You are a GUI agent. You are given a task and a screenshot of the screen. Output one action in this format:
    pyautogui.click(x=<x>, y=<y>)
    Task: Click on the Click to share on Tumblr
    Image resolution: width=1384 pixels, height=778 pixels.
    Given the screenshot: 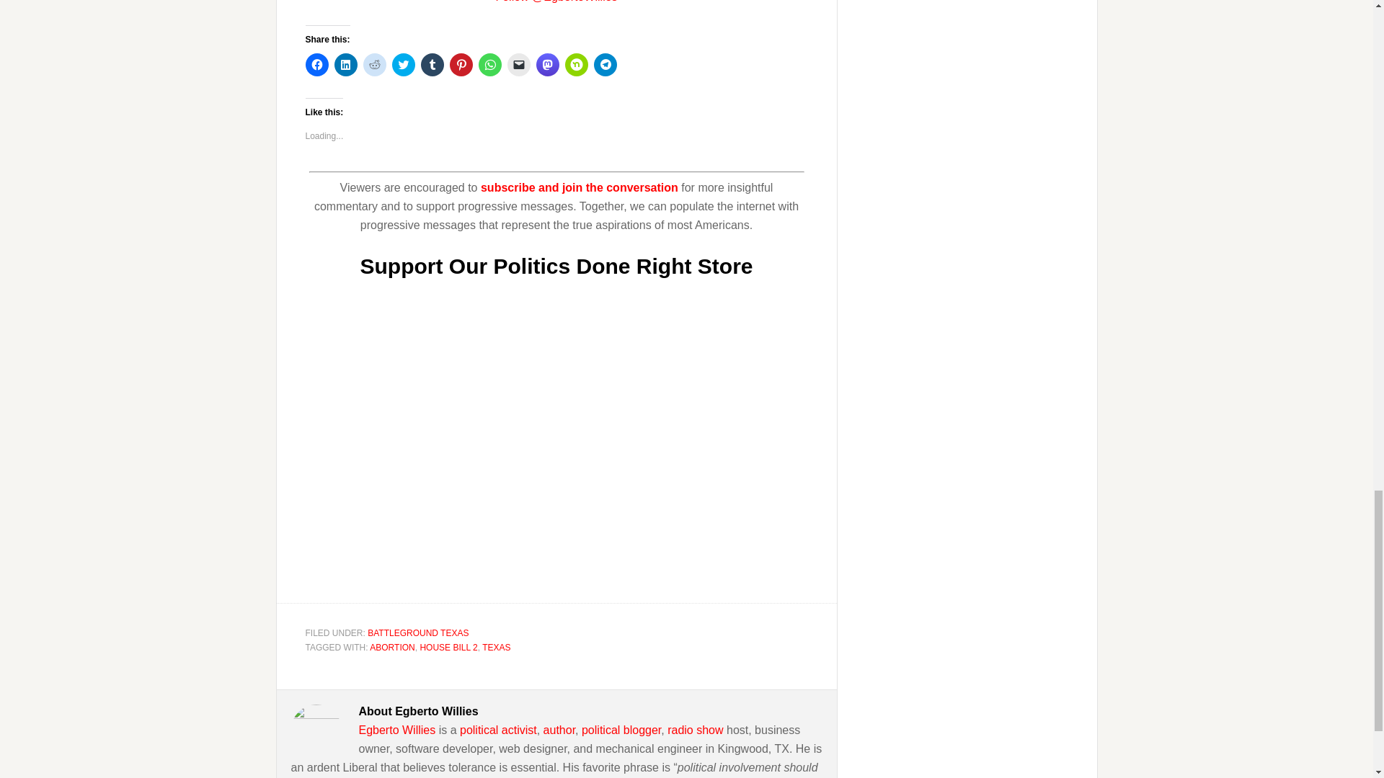 What is the action you would take?
    pyautogui.click(x=432, y=65)
    